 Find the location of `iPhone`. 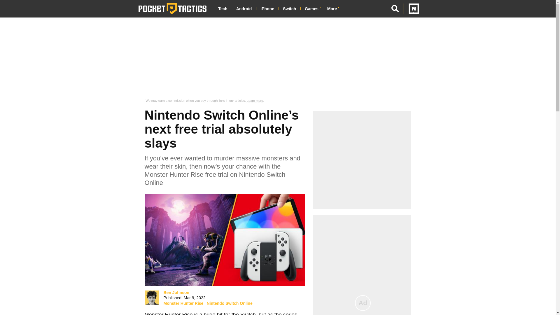

iPhone is located at coordinates (269, 9).